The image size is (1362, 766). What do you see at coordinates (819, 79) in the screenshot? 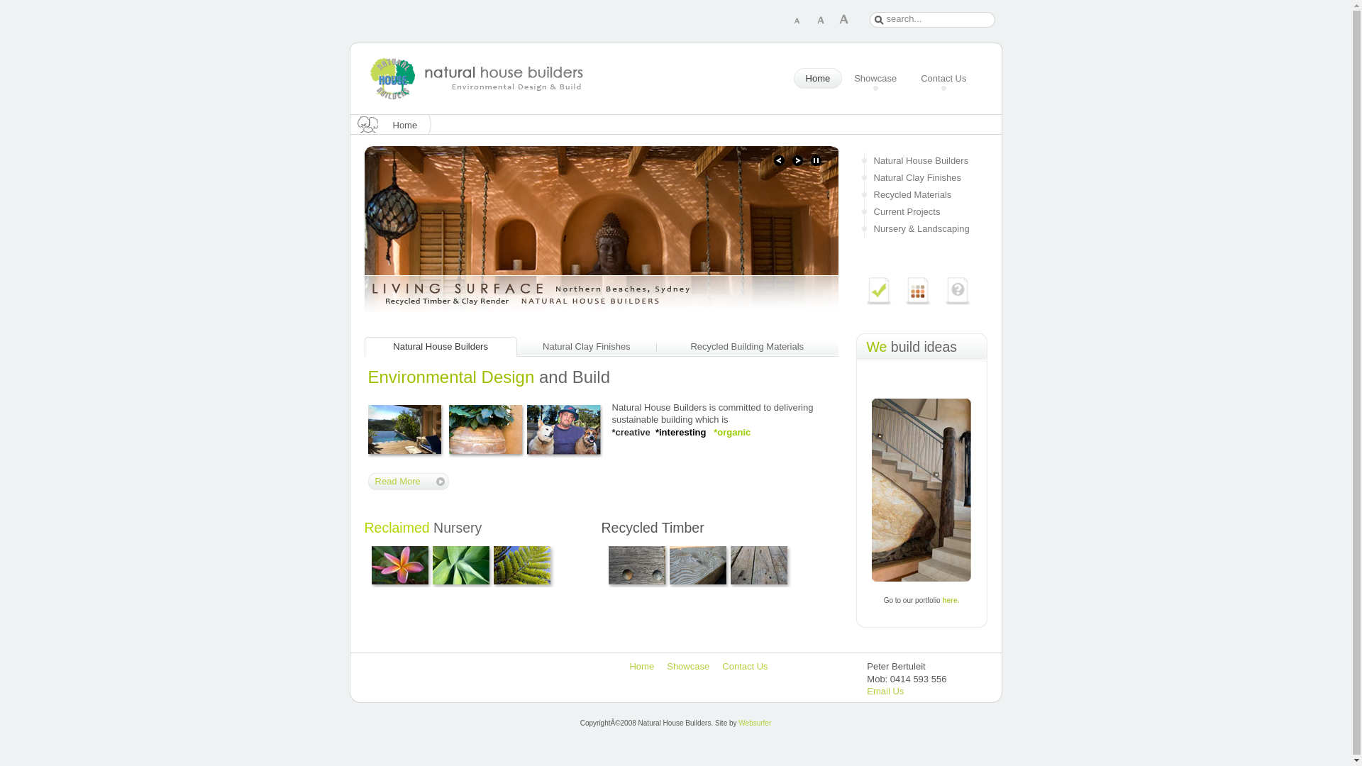
I see `Home` at bounding box center [819, 79].